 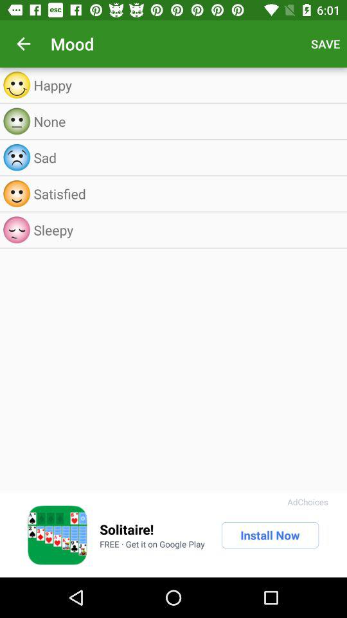 I want to click on turn off the item next to the free get it, so click(x=270, y=535).